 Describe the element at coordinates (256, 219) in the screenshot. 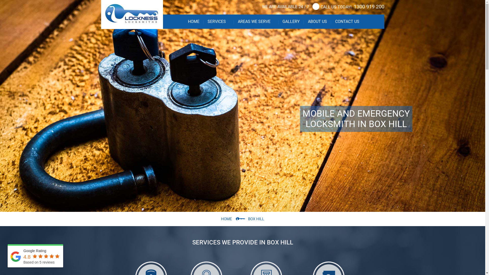

I see `BOX HILL` at that location.